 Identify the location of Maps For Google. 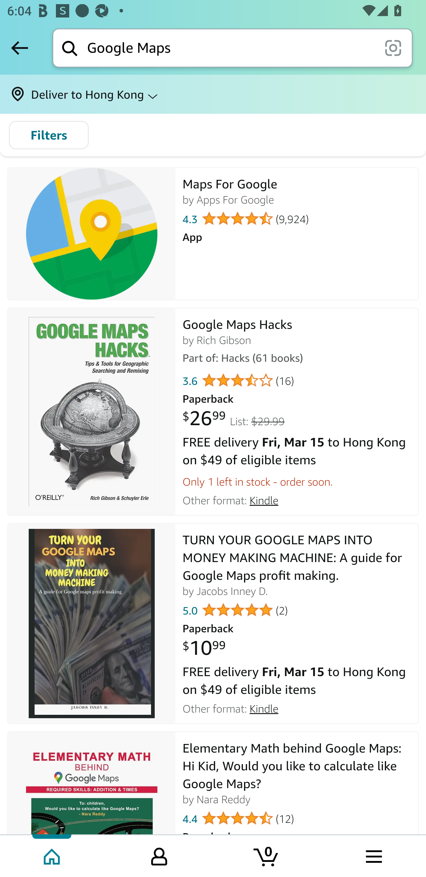
(92, 234).